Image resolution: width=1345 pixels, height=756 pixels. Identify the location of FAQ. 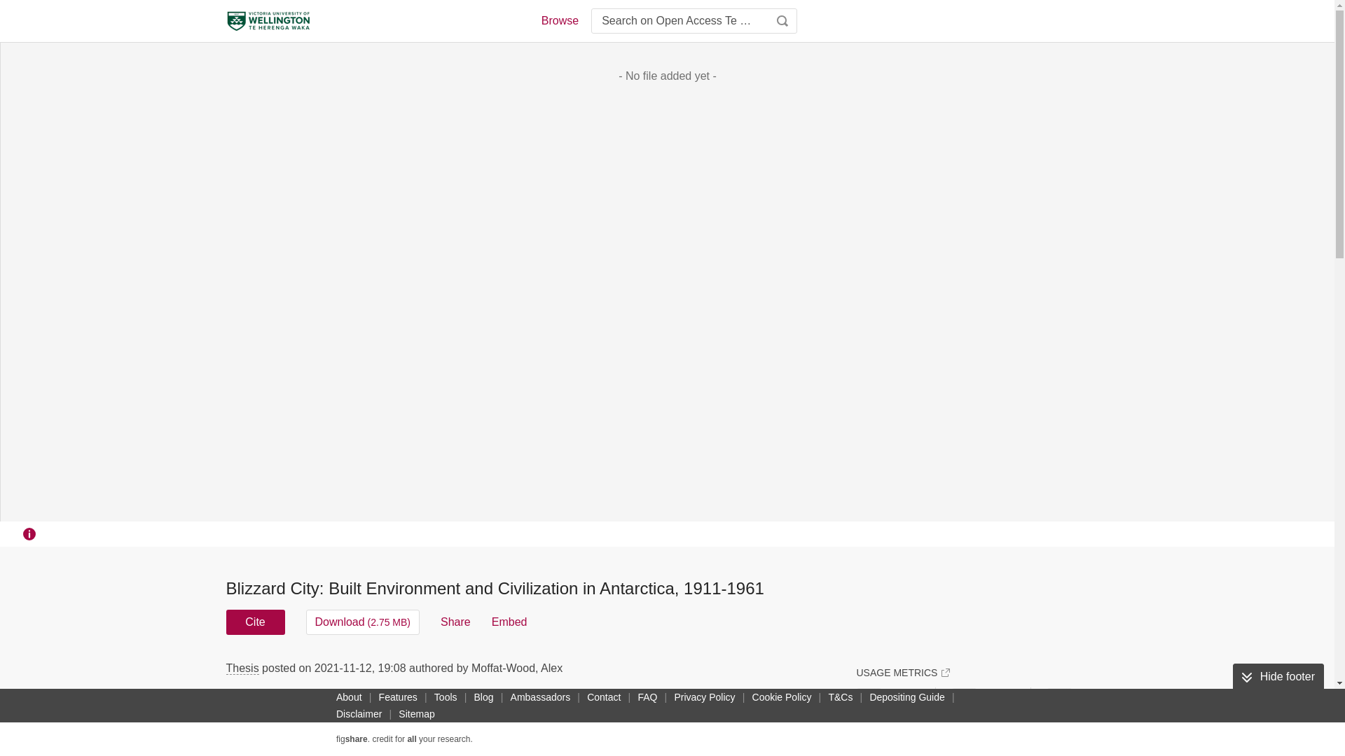
(647, 696).